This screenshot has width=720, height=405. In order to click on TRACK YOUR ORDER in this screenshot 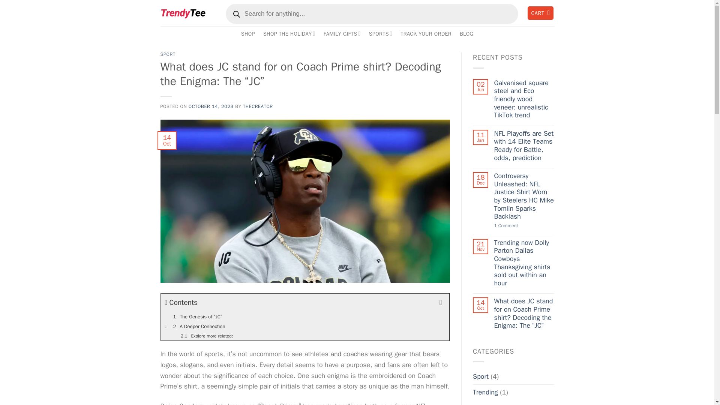, I will do `click(426, 34)`.